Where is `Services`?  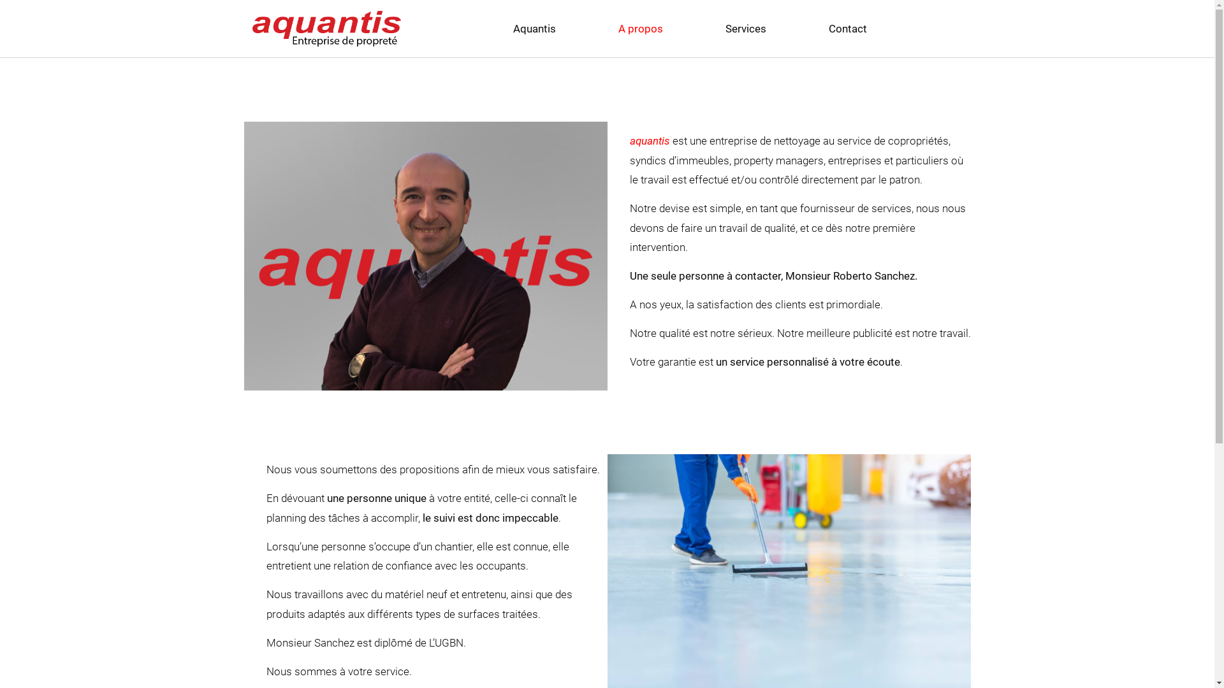 Services is located at coordinates (745, 29).